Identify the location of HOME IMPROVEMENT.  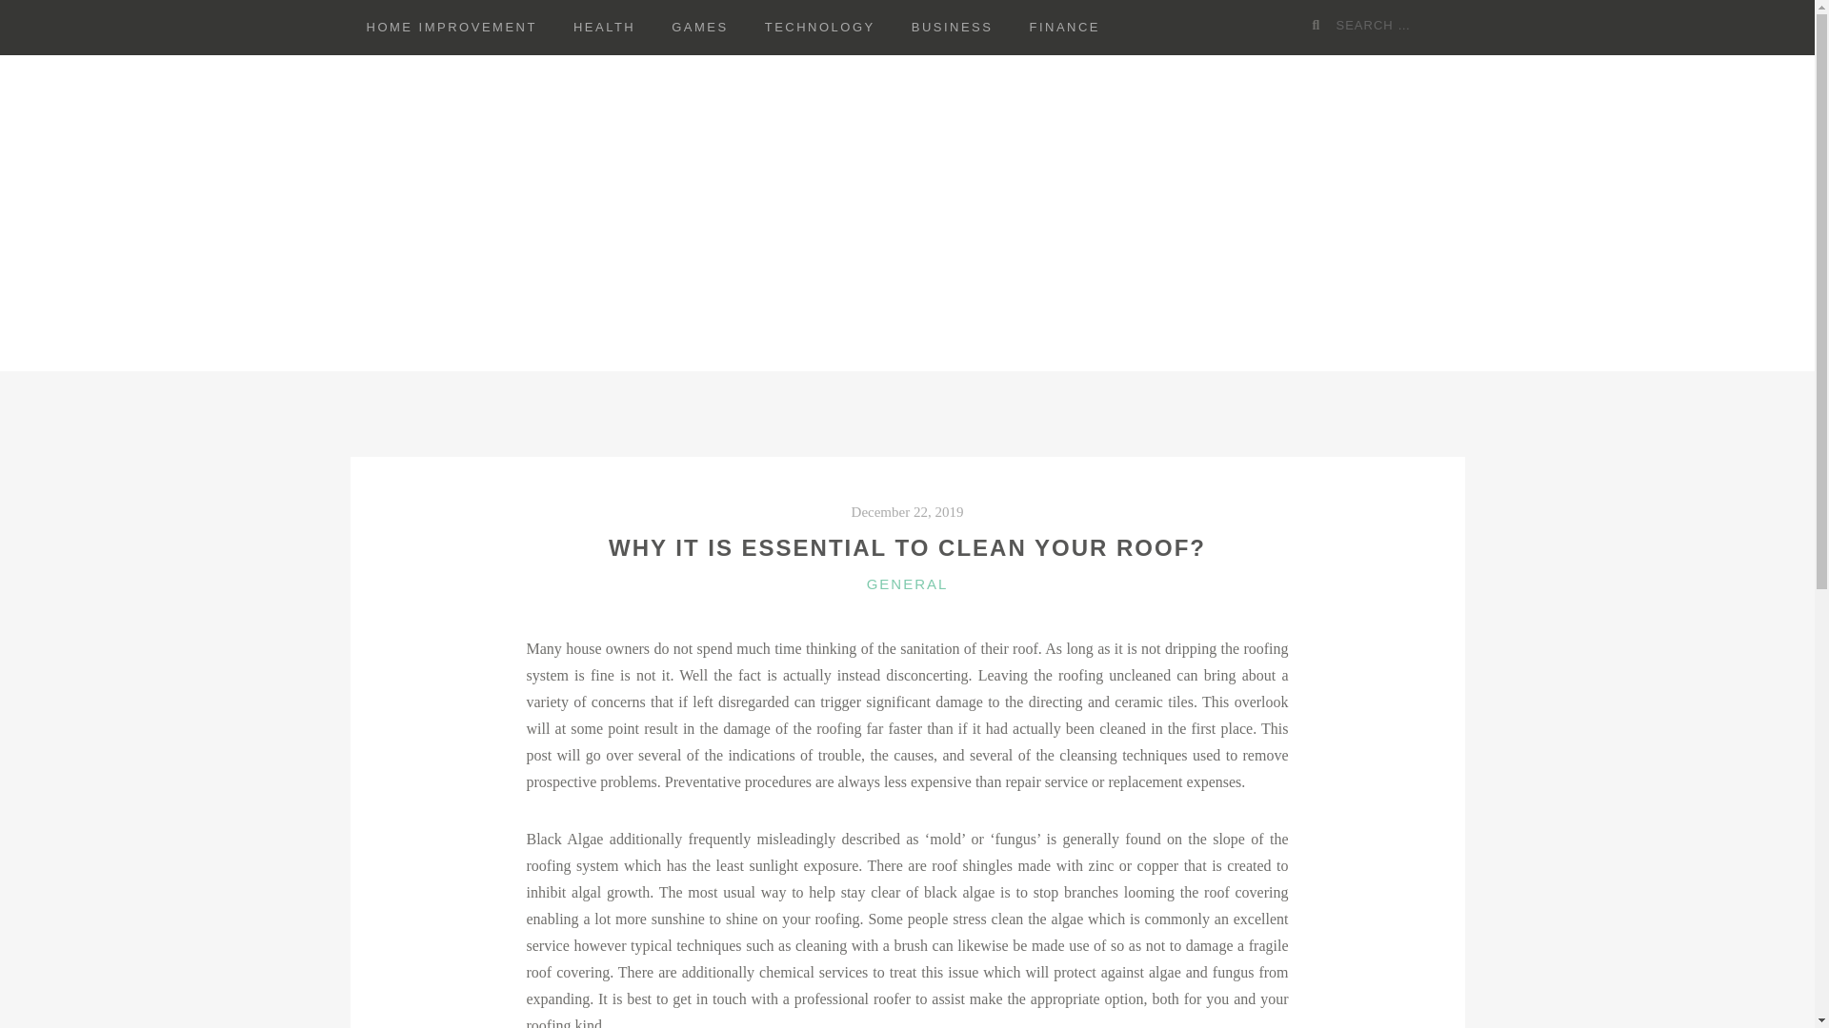
(452, 28).